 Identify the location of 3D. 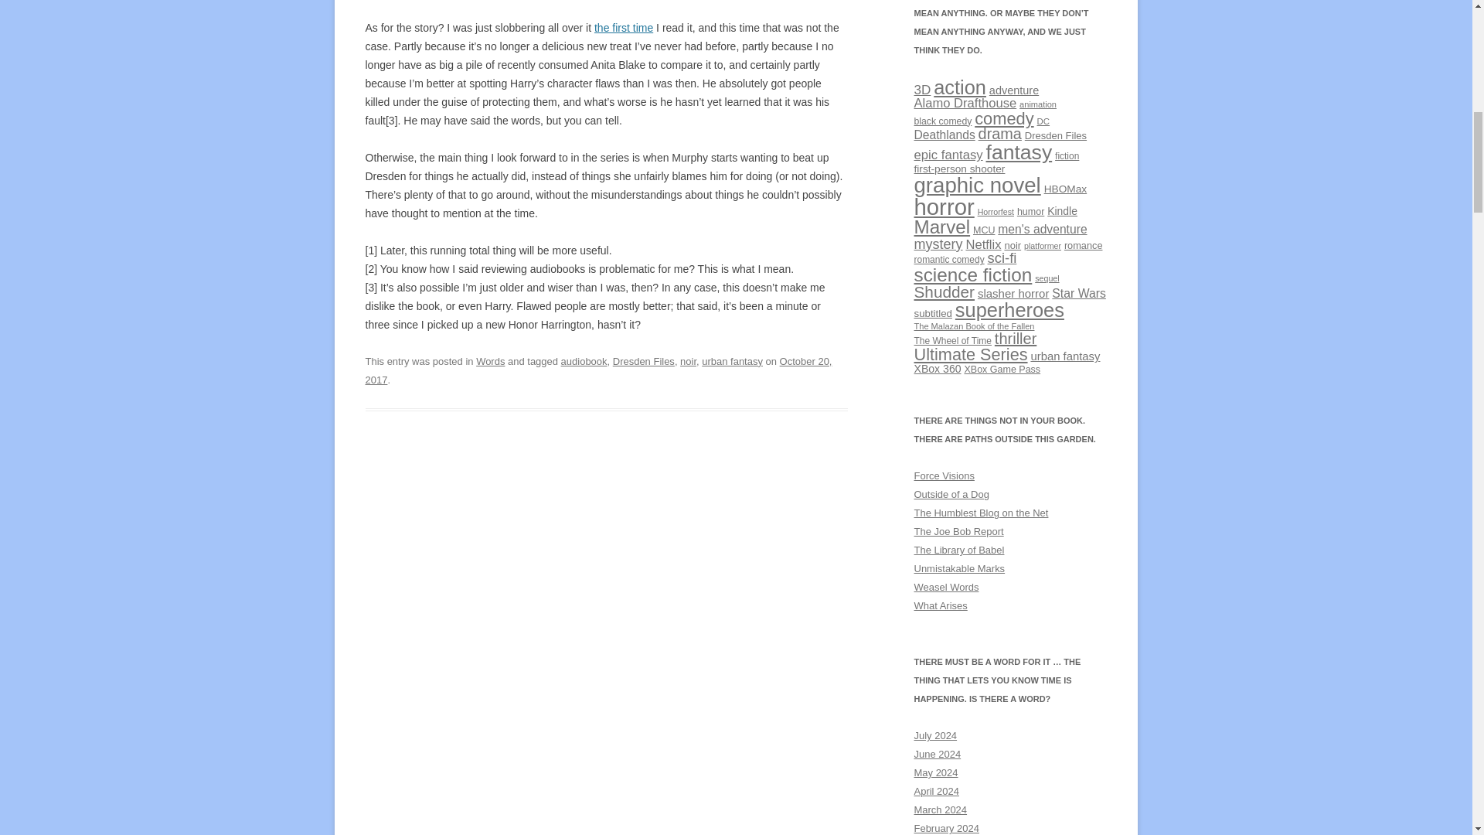
(921, 90).